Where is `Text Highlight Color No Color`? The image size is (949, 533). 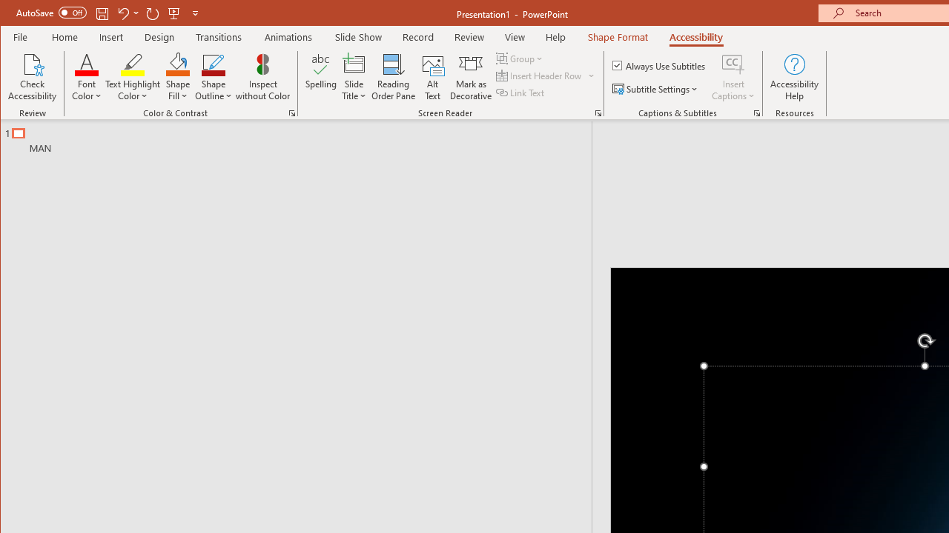 Text Highlight Color No Color is located at coordinates (132, 64).